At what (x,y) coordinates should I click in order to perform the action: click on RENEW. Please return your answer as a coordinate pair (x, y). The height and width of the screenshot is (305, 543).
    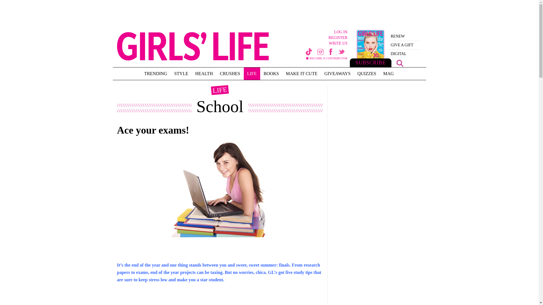
    Looking at the image, I should click on (404, 36).